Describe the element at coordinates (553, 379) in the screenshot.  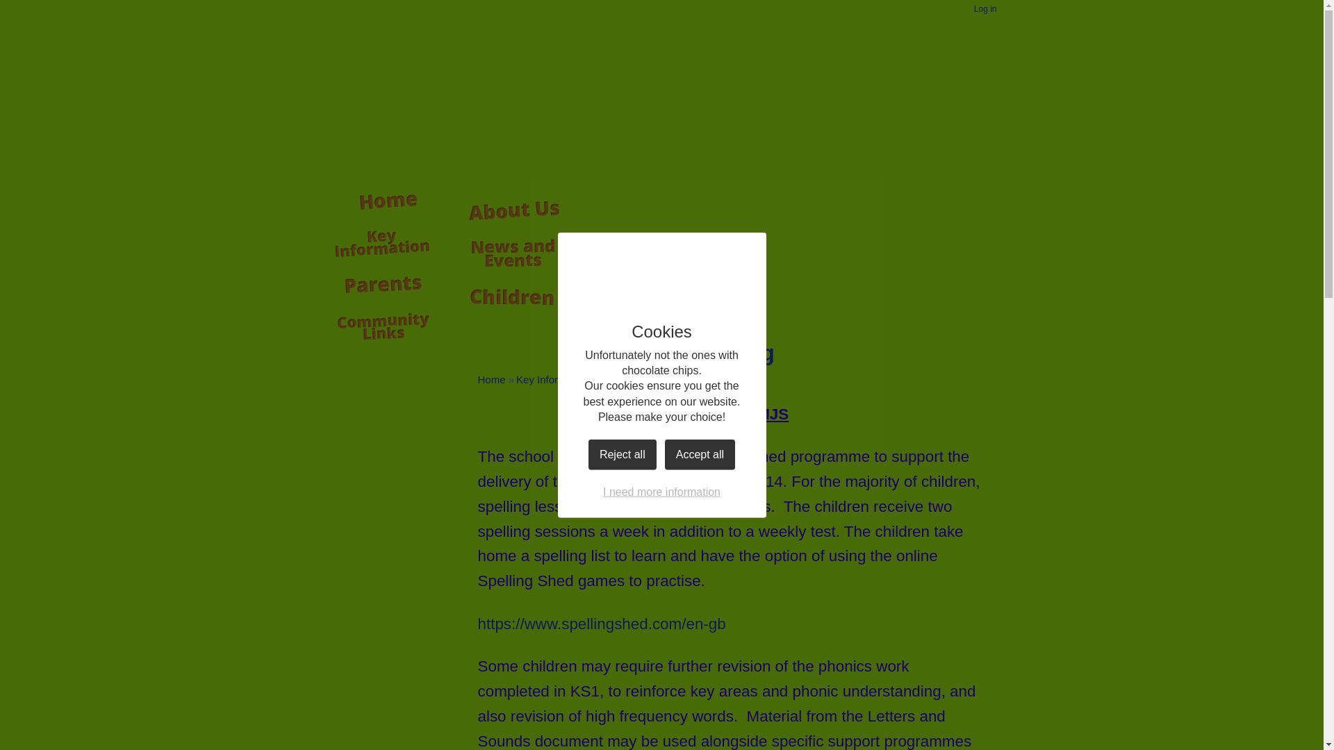
I see `Key Information` at that location.